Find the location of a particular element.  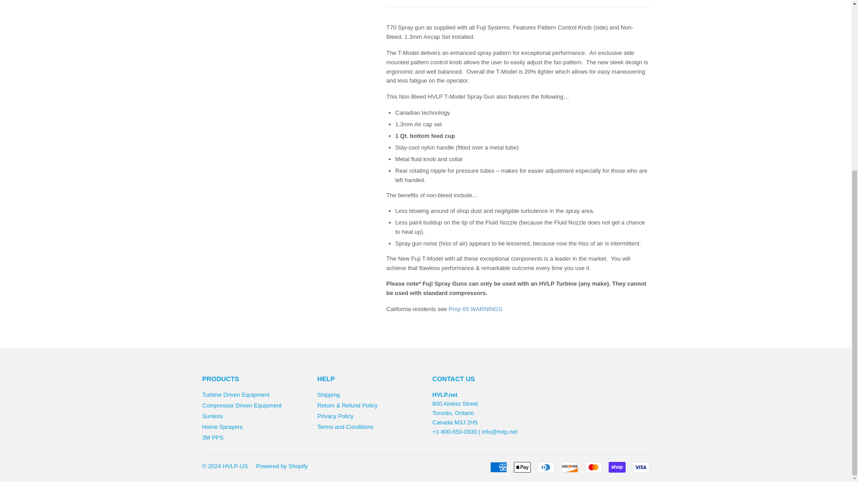

American Express is located at coordinates (498, 467).